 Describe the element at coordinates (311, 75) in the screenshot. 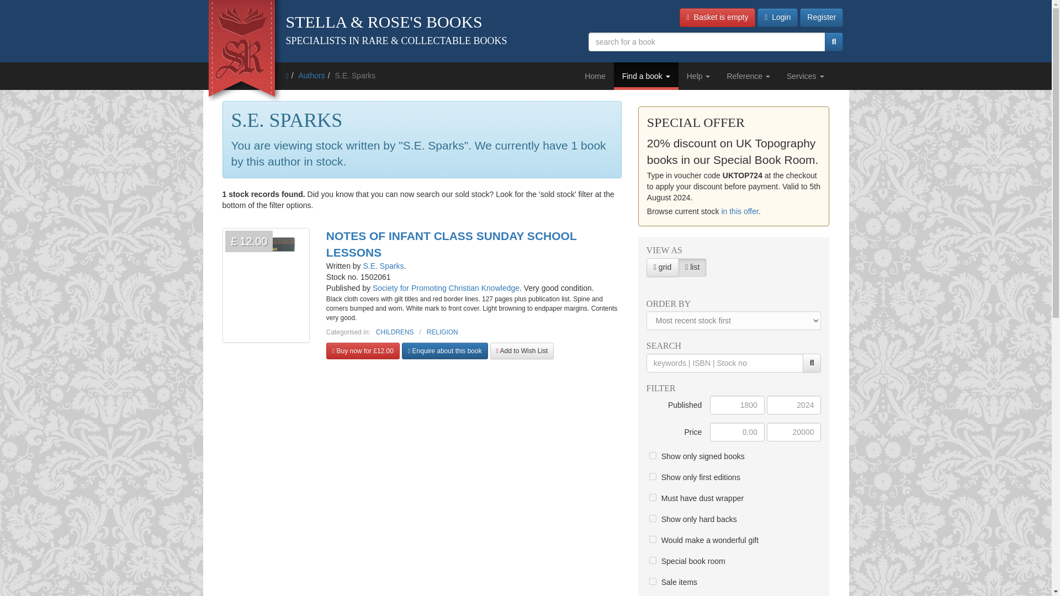

I see `Authors` at that location.